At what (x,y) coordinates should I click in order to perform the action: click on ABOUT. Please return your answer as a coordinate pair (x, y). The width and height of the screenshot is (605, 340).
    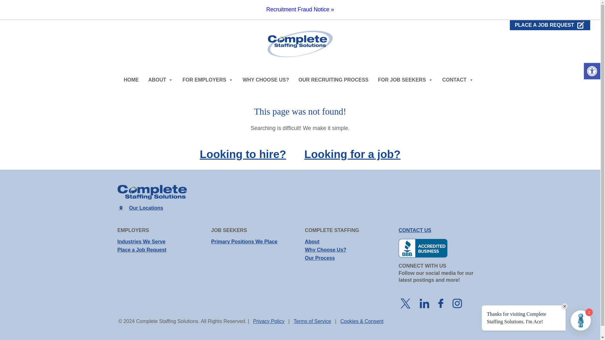
    Looking at the image, I should click on (160, 80).